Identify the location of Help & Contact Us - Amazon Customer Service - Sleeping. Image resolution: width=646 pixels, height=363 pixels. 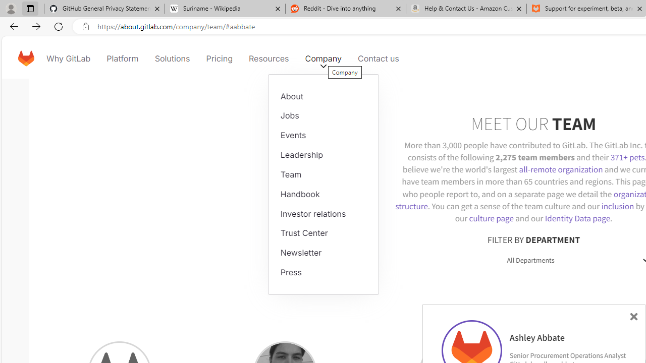
(466, 9).